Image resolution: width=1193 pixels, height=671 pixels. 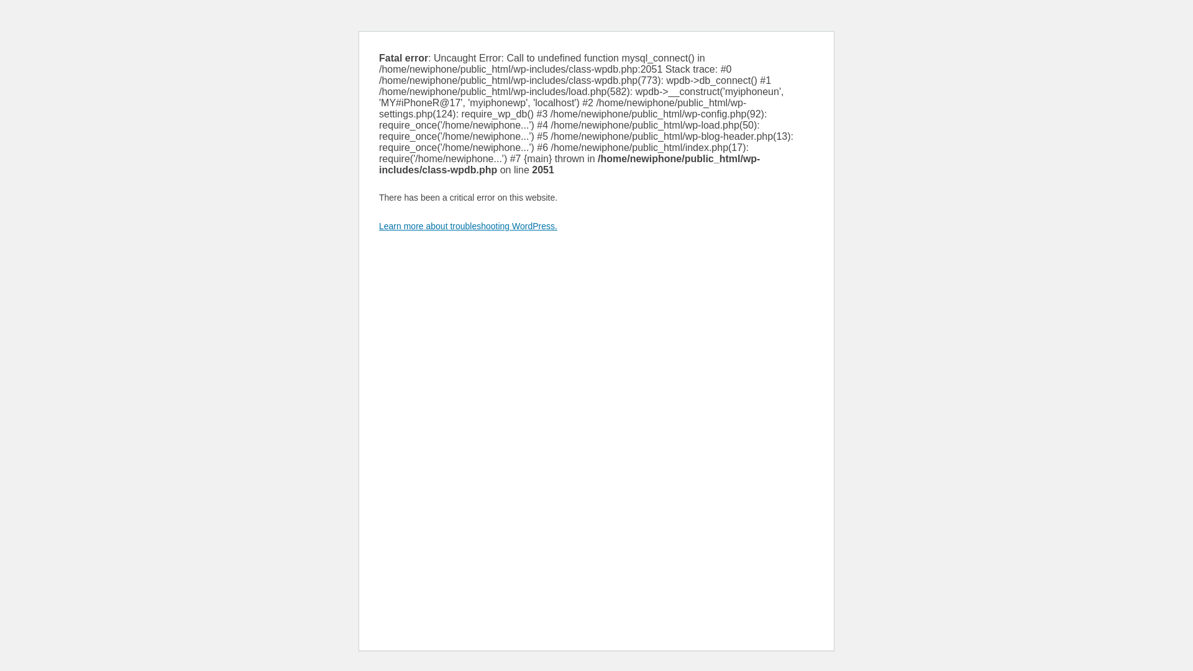 What do you see at coordinates (468, 226) in the screenshot?
I see `Learn more about troubleshooting WordPress.` at bounding box center [468, 226].